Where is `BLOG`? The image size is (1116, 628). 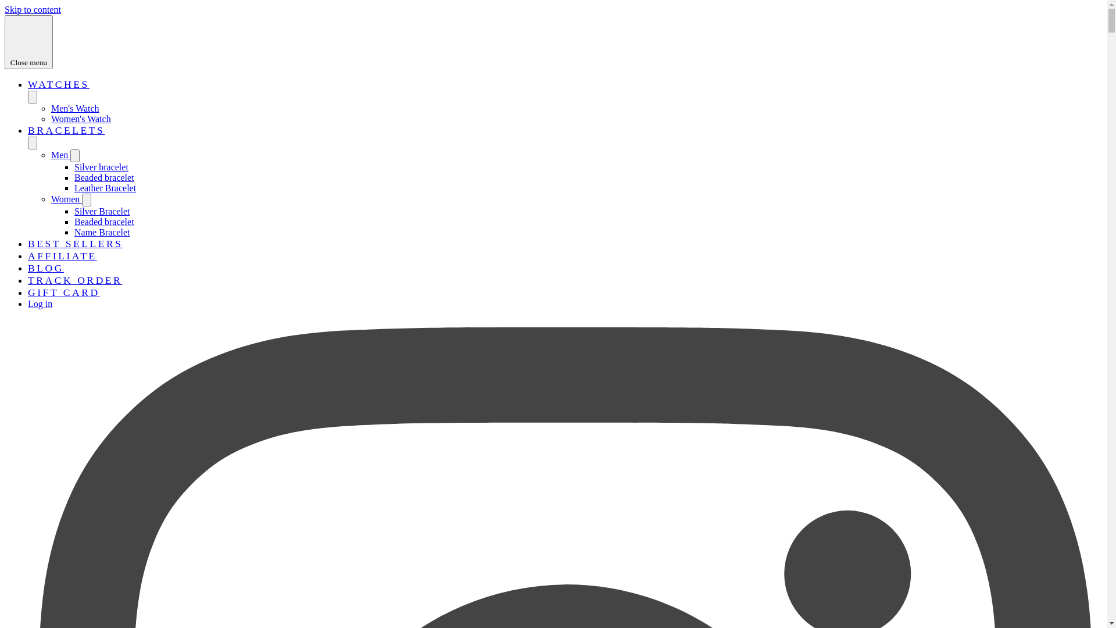
BLOG is located at coordinates (46, 268).